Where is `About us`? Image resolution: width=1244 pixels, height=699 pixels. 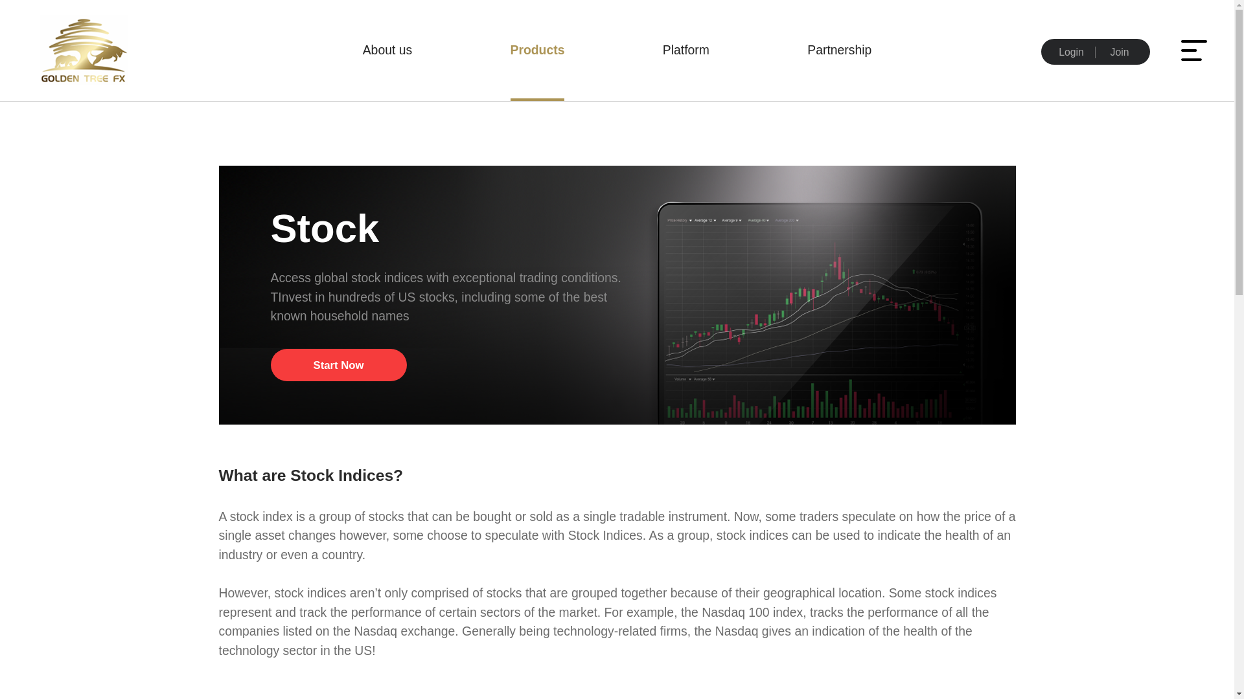
About us is located at coordinates (387, 50).